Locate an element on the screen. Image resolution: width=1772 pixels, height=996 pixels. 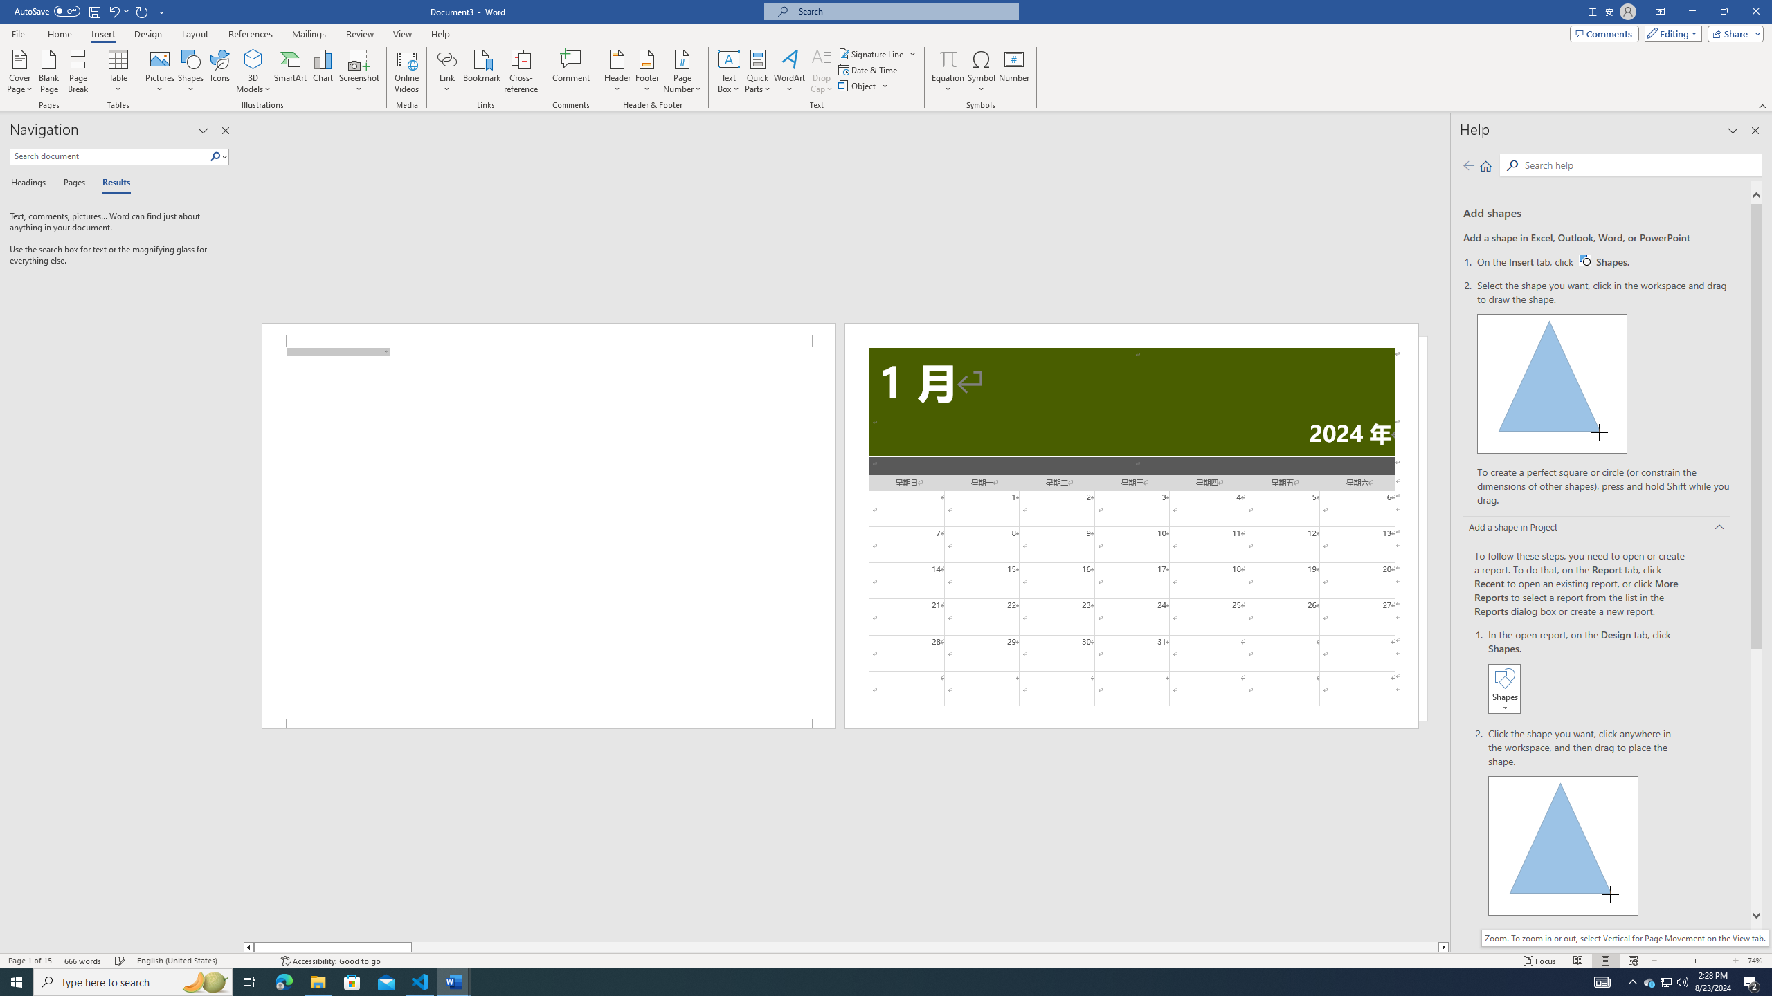
Word W32 Shapes button icon is located at coordinates (1584, 260).